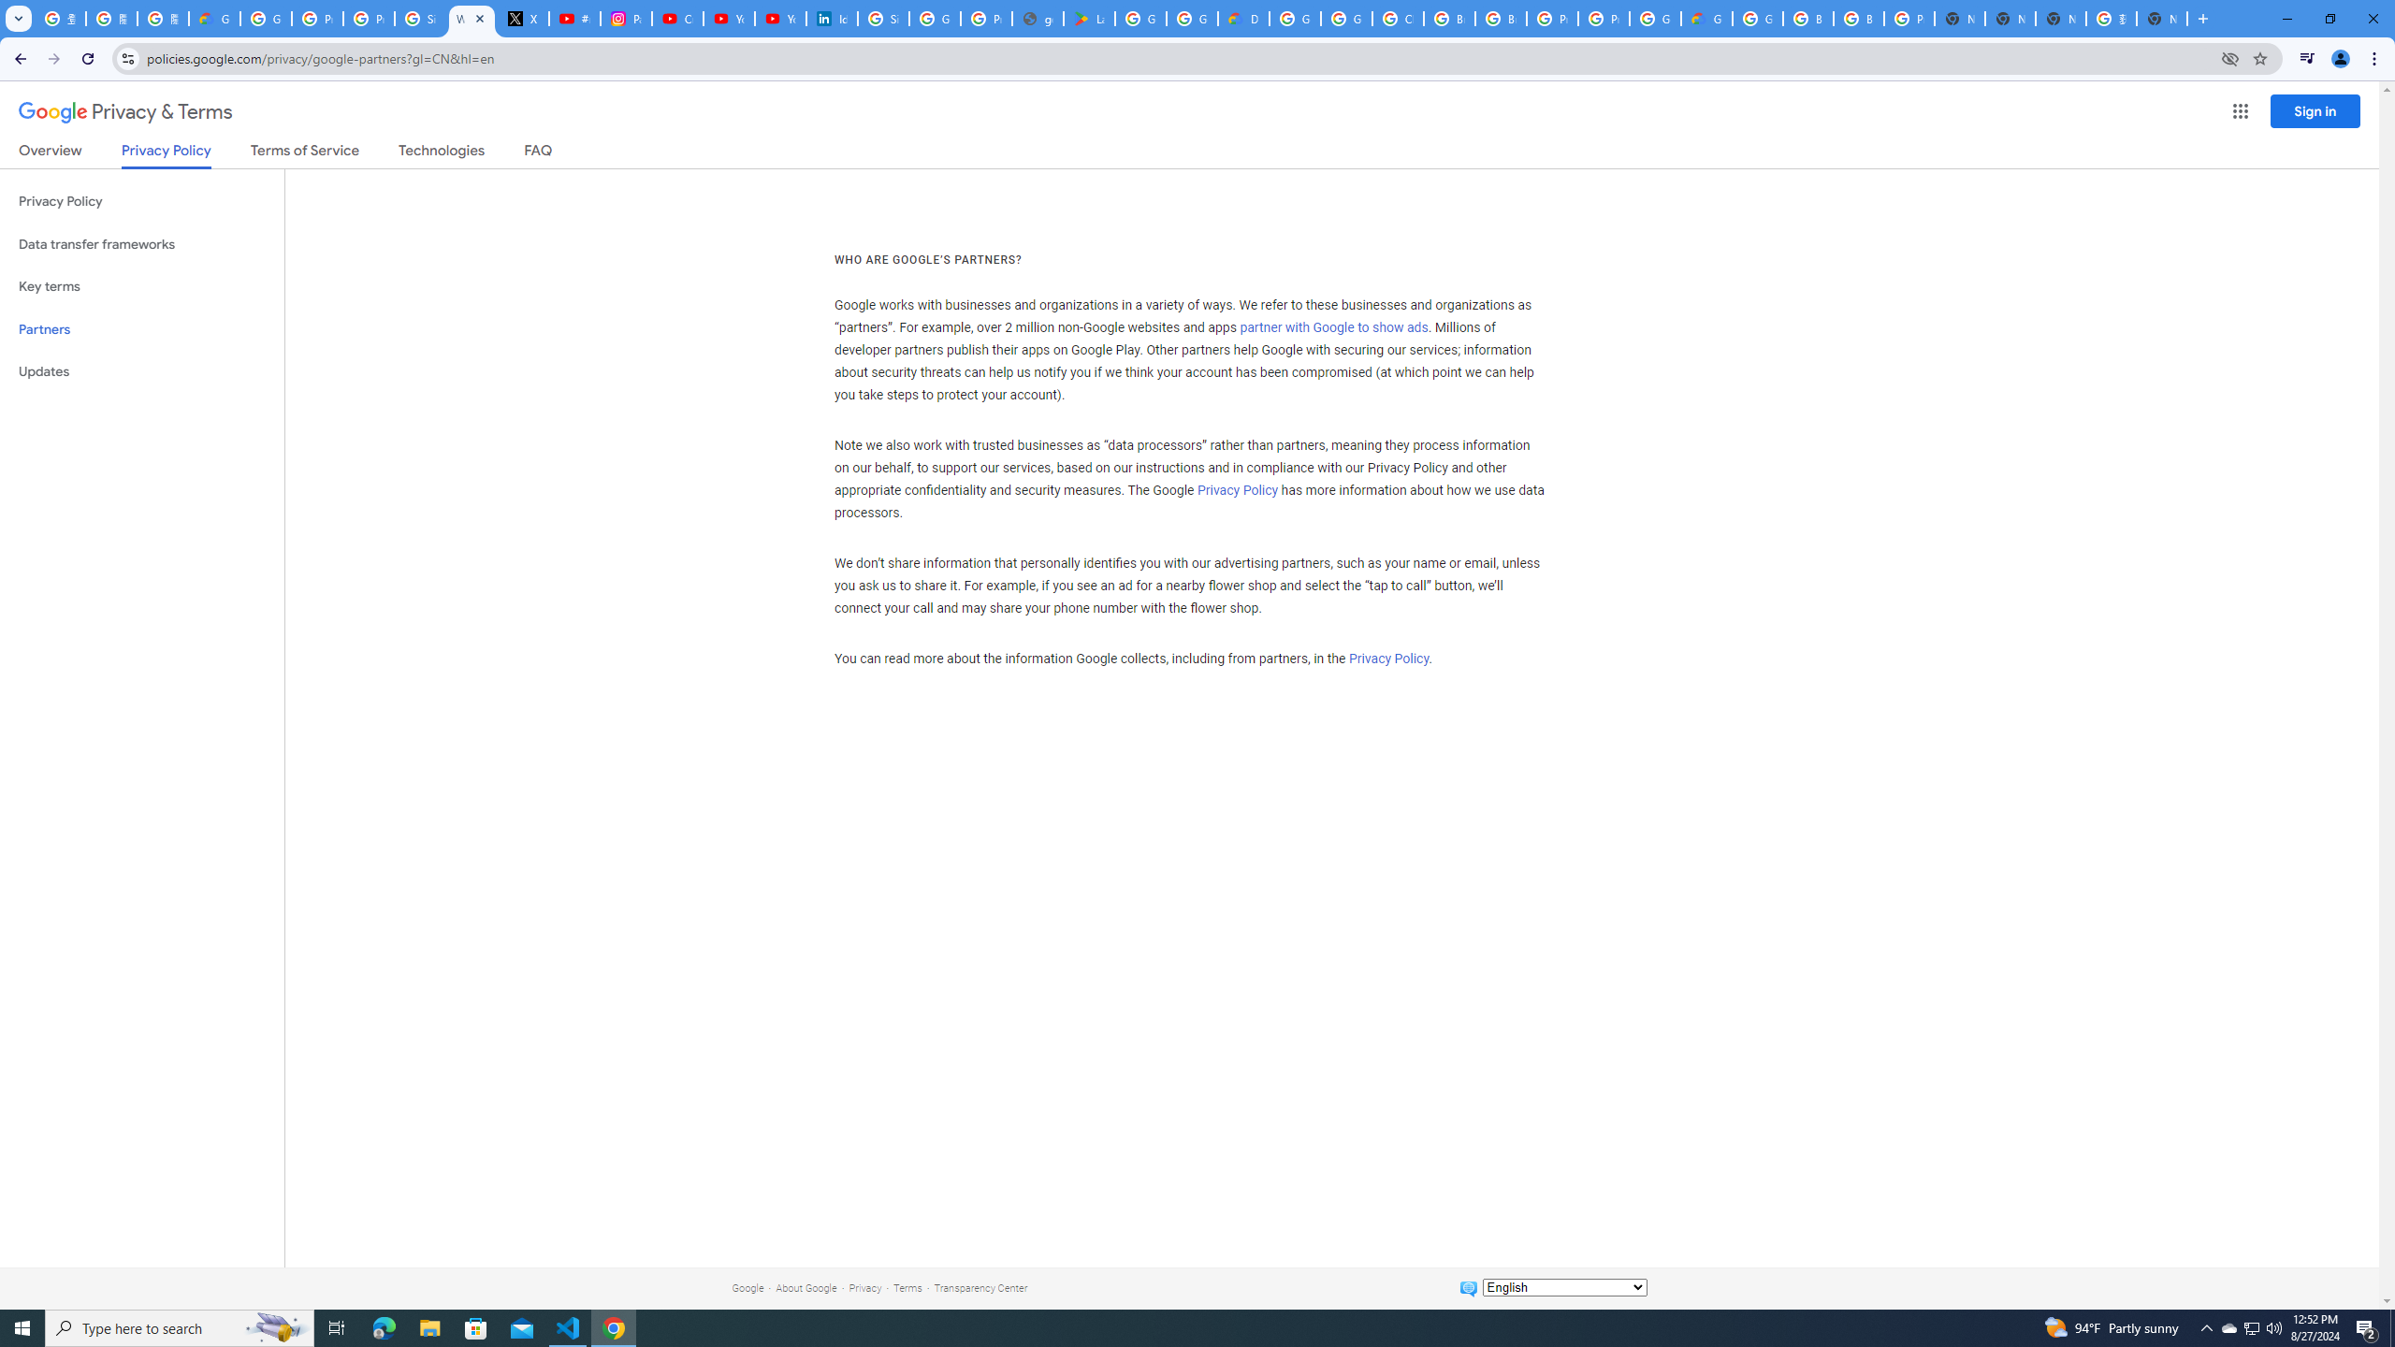 The width and height of the screenshot is (2395, 1347). I want to click on Change language:, so click(1564, 1287).